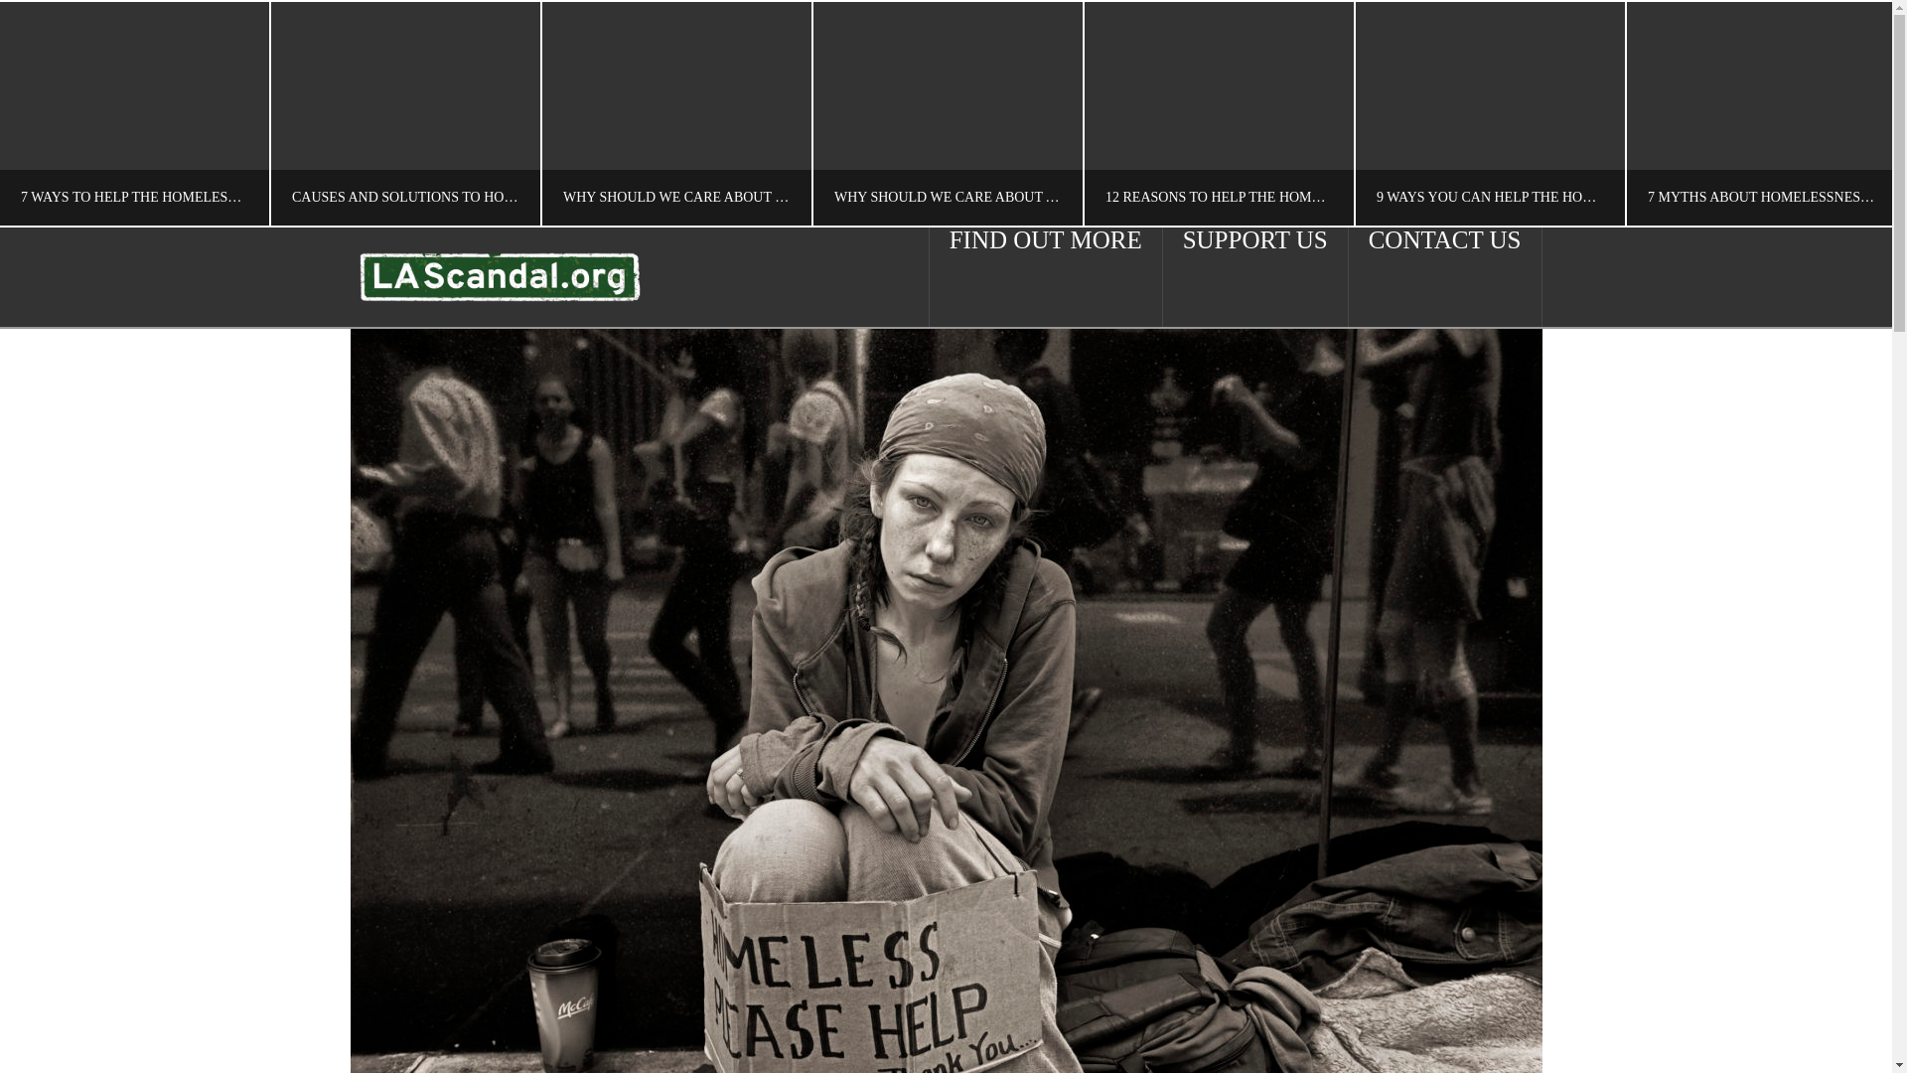 This screenshot has height=1073, width=1907. What do you see at coordinates (675, 113) in the screenshot?
I see `WHY SHOULD WE CARE ABOUT HOUSING AND HOMELESSNESS?` at bounding box center [675, 113].